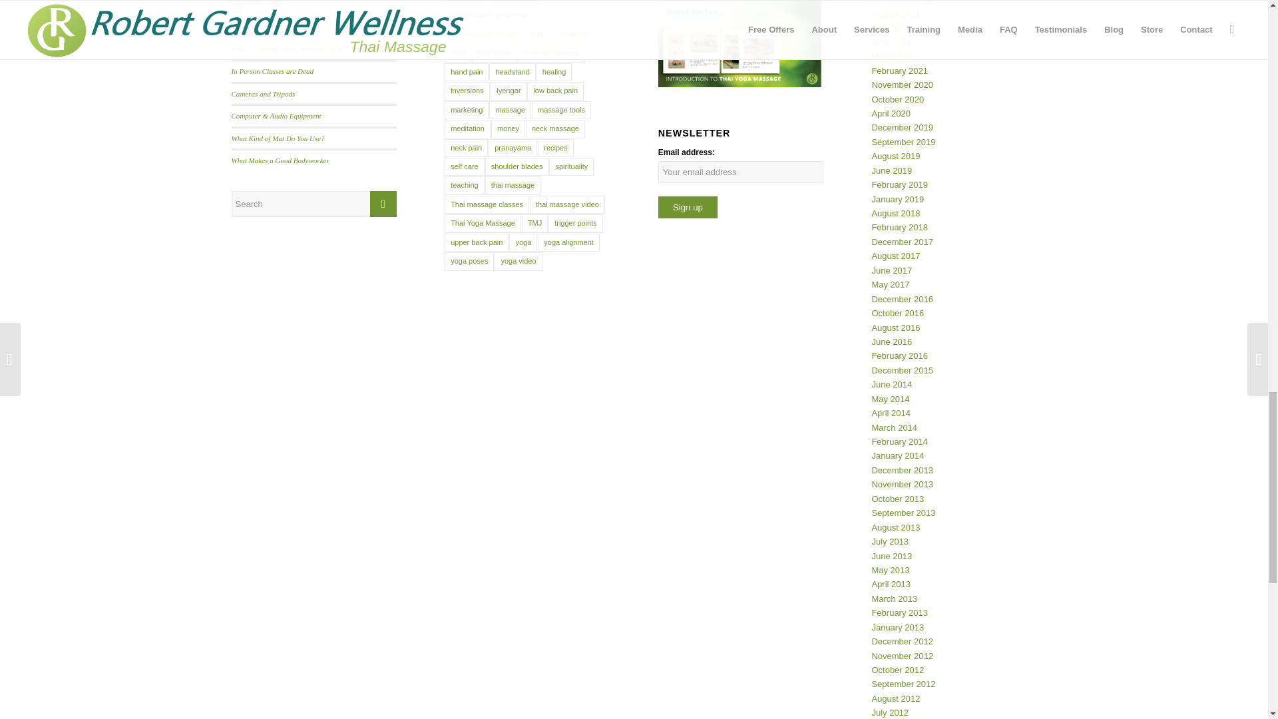 The width and height of the screenshot is (1278, 719). What do you see at coordinates (687, 207) in the screenshot?
I see `Sign up` at bounding box center [687, 207].